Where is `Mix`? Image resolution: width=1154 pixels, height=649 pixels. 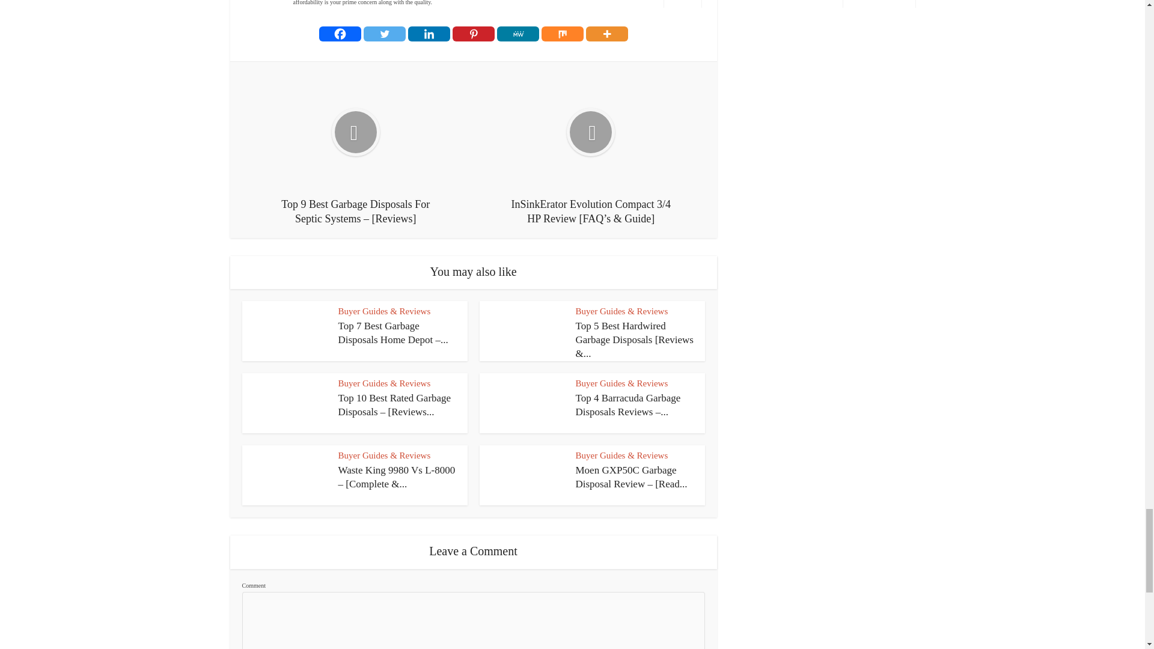
Mix is located at coordinates (561, 34).